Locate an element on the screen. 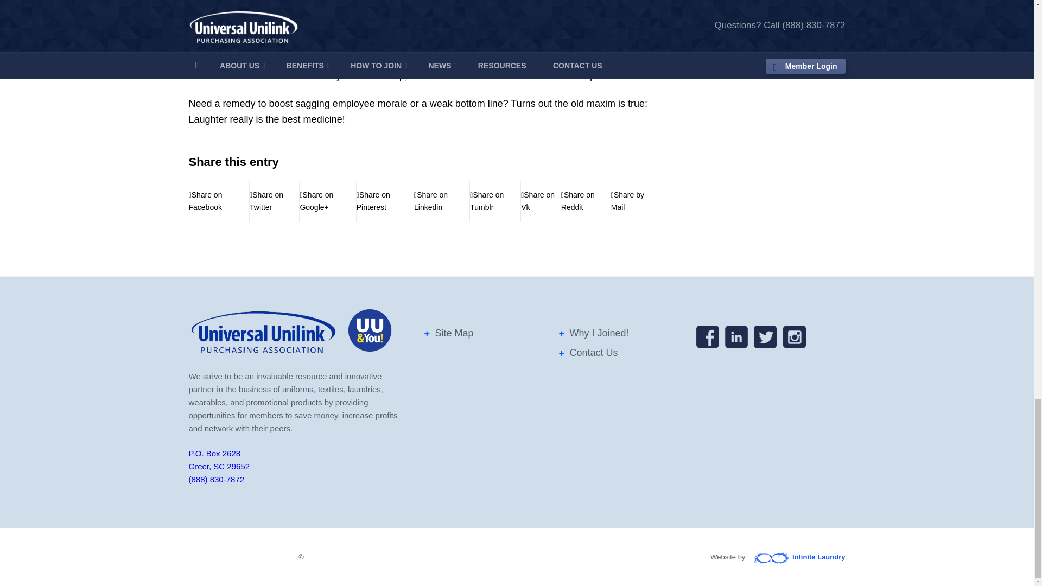 The width and height of the screenshot is (1042, 586). Share on Linkedin is located at coordinates (442, 201).